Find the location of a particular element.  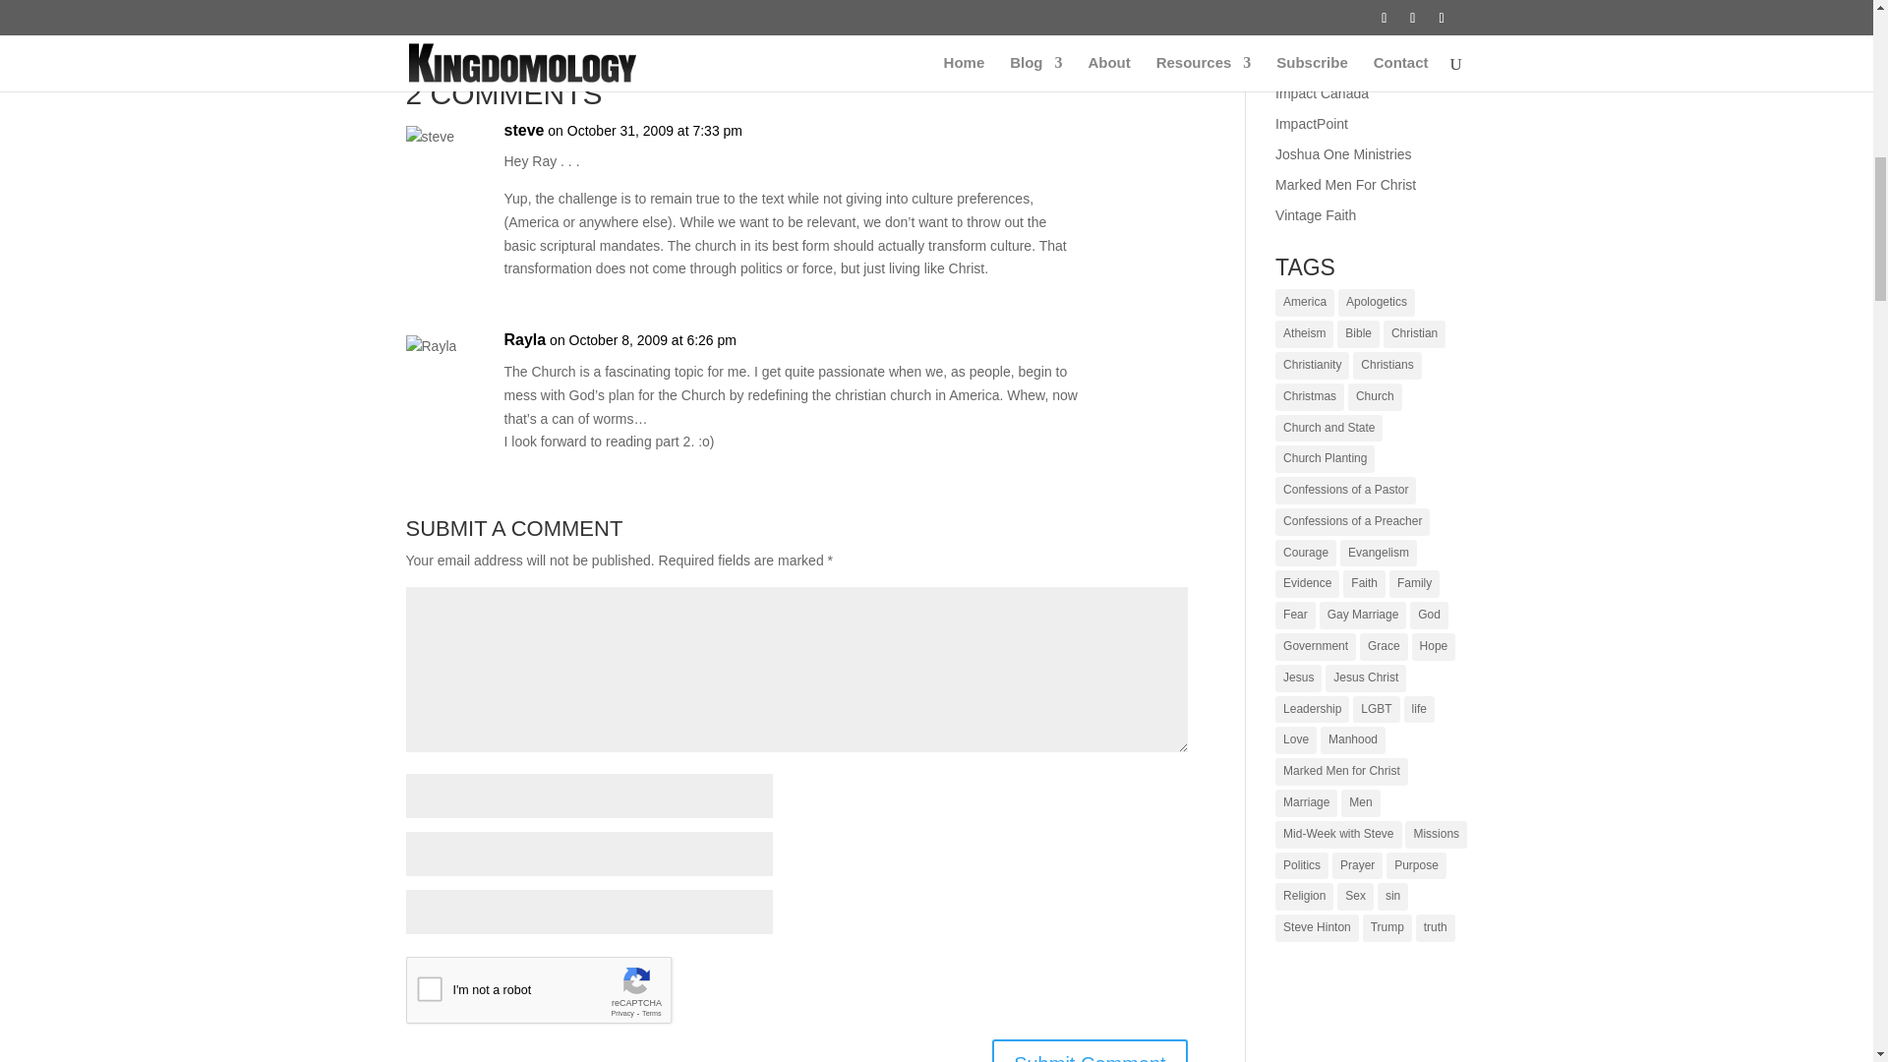

Twitter is located at coordinates (463, 2).